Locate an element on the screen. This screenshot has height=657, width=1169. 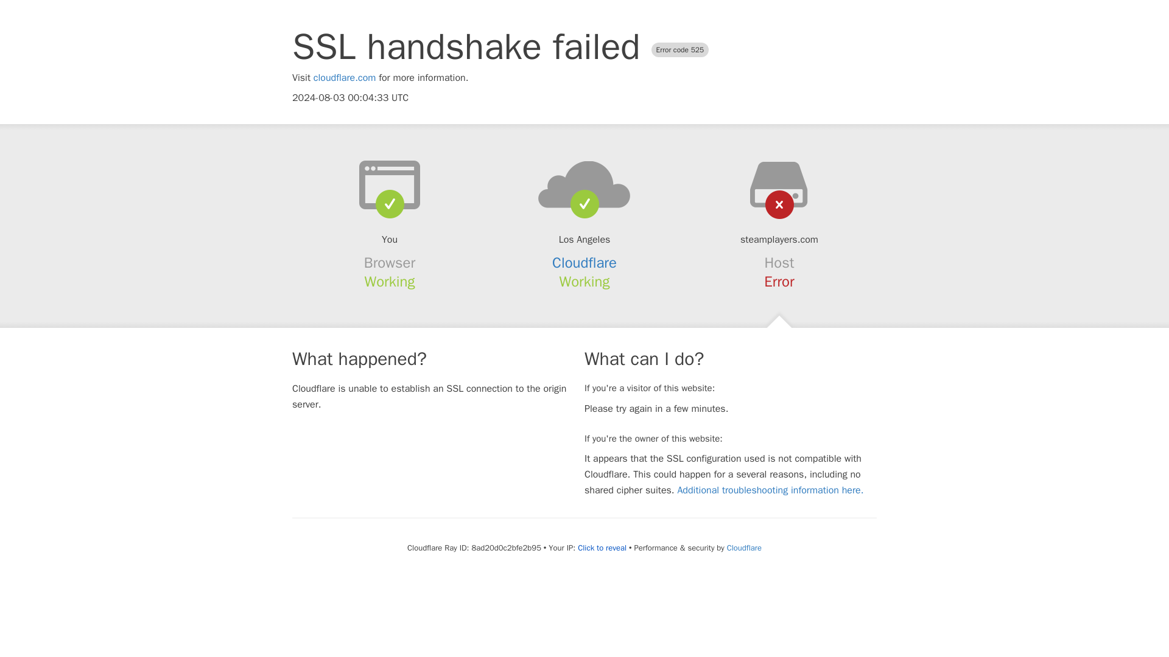
Click to reveal is located at coordinates (602, 548).